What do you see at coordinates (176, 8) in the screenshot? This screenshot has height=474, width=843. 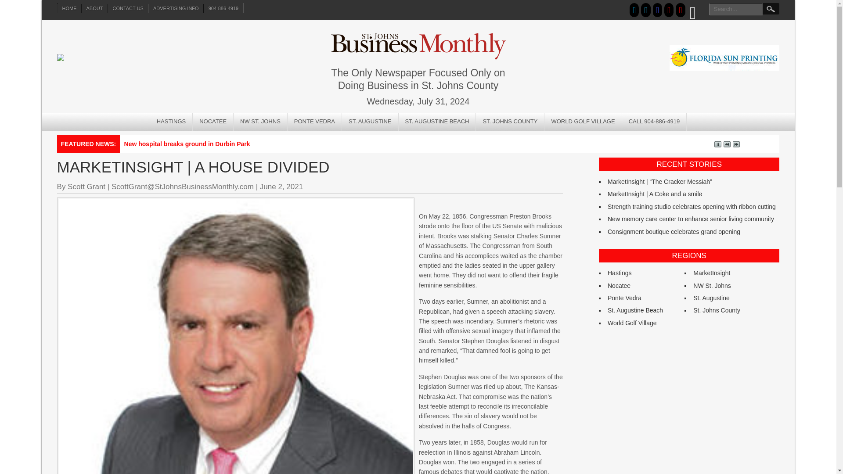 I see `ADVERTISING INFO` at bounding box center [176, 8].